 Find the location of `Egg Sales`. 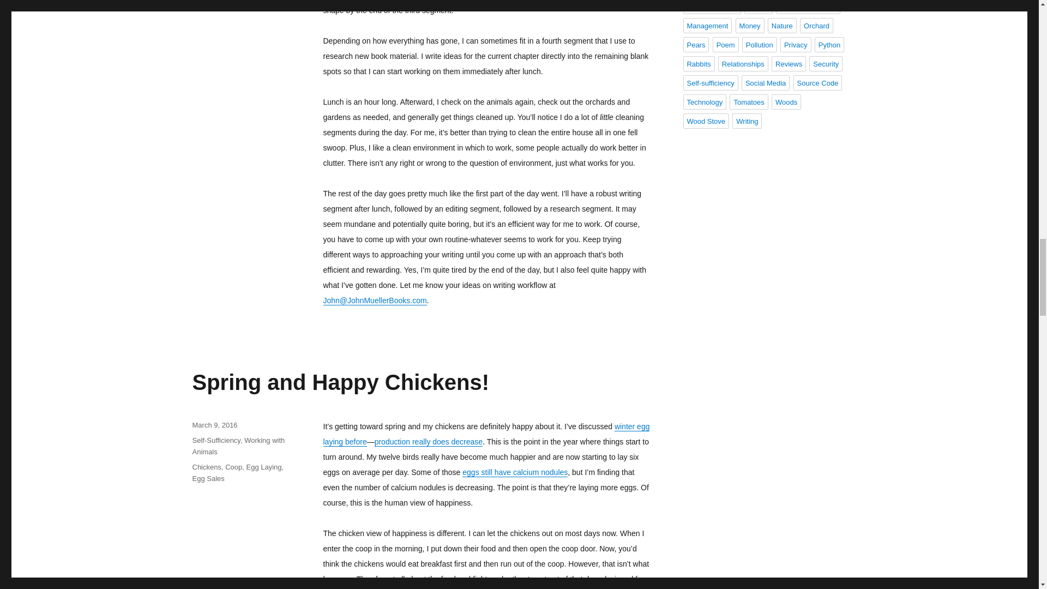

Egg Sales is located at coordinates (207, 478).